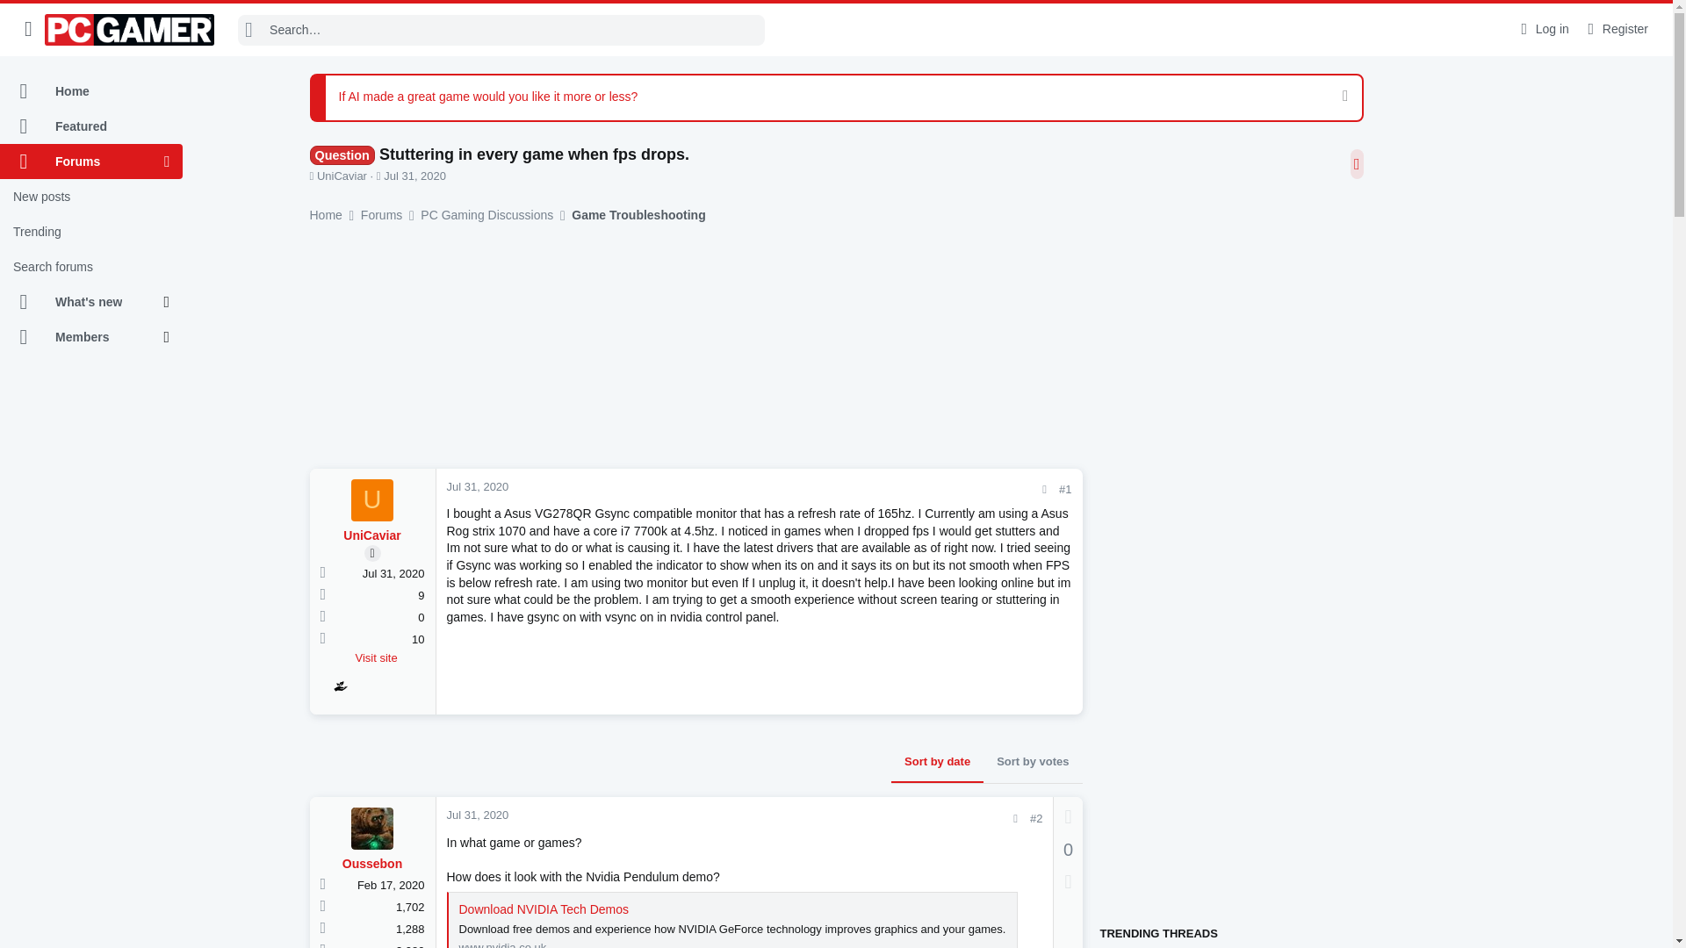 This screenshot has height=948, width=1686. Describe the element at coordinates (1542, 29) in the screenshot. I see `Log in` at that location.